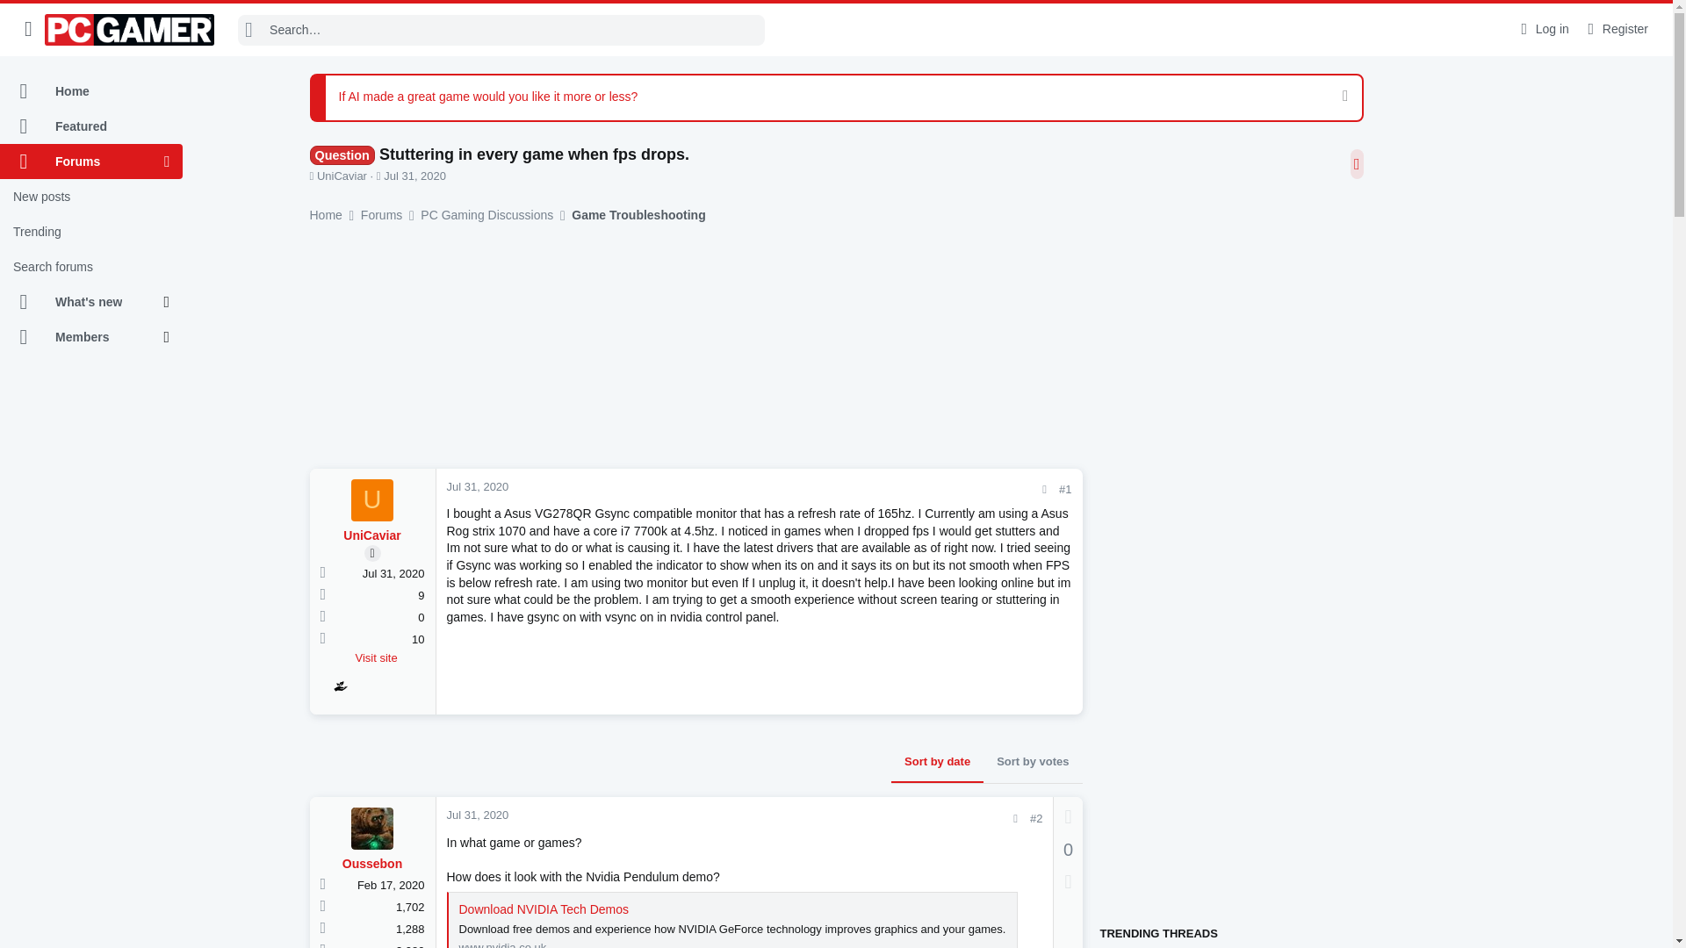 This screenshot has height=948, width=1686. Describe the element at coordinates (1542, 29) in the screenshot. I see `Log in` at that location.